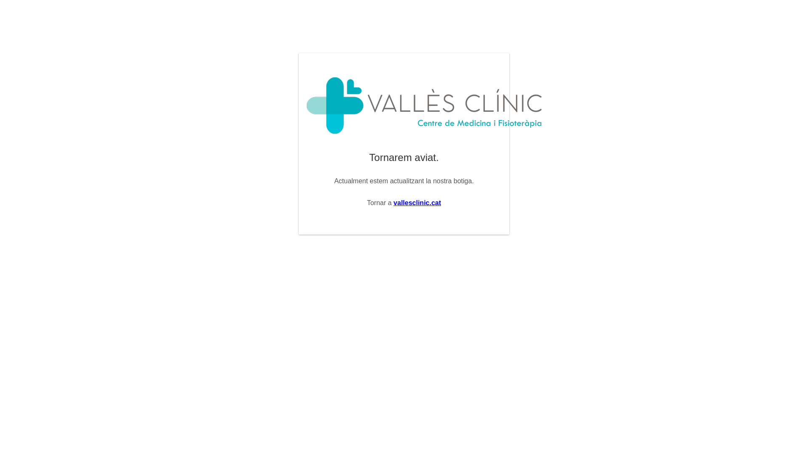 The width and height of the screenshot is (808, 454). Describe the element at coordinates (417, 203) in the screenshot. I see `vallesclinic.cat` at that location.